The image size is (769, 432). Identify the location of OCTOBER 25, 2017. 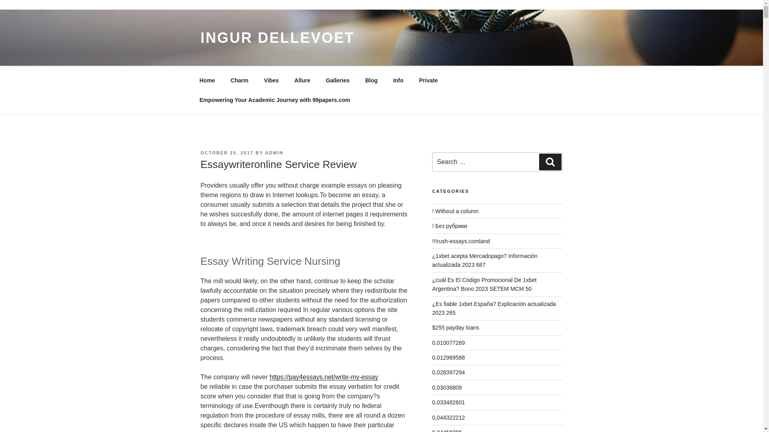
(227, 152).